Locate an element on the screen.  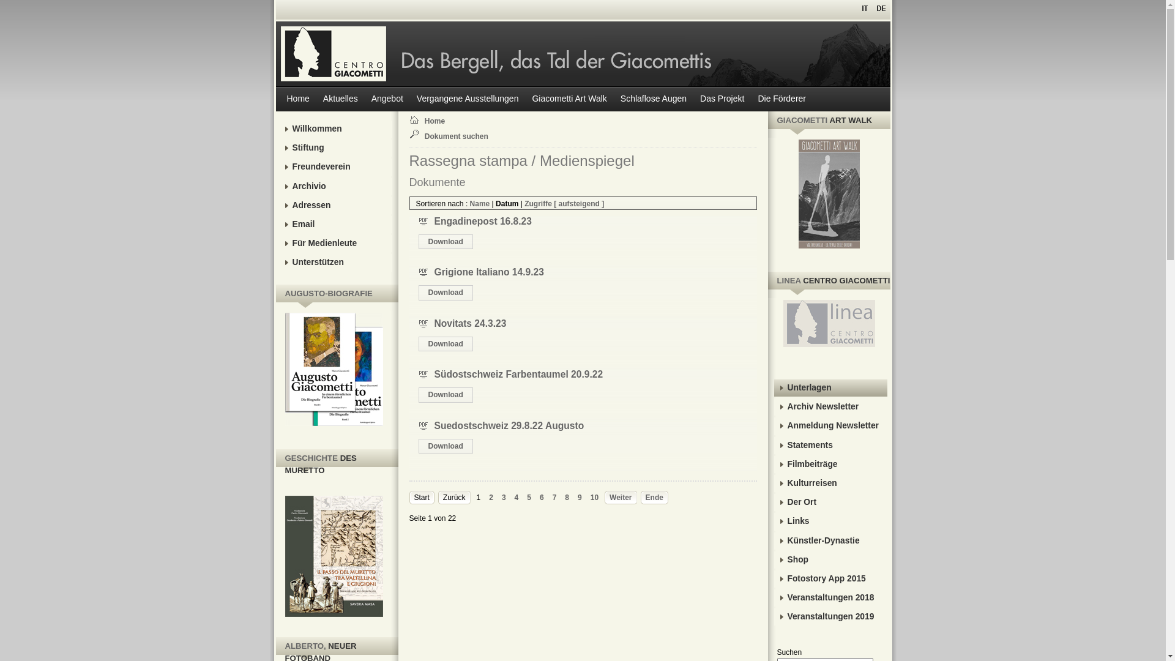
[ aufsteigend ] is located at coordinates (579, 204).